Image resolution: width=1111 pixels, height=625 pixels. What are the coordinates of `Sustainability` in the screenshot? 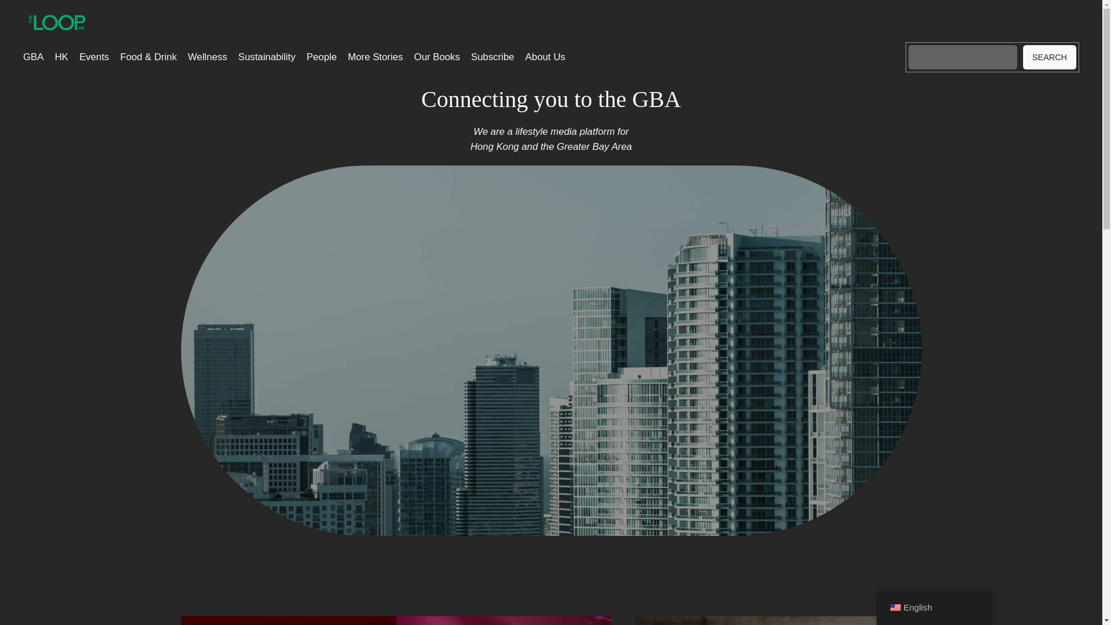 It's located at (267, 57).